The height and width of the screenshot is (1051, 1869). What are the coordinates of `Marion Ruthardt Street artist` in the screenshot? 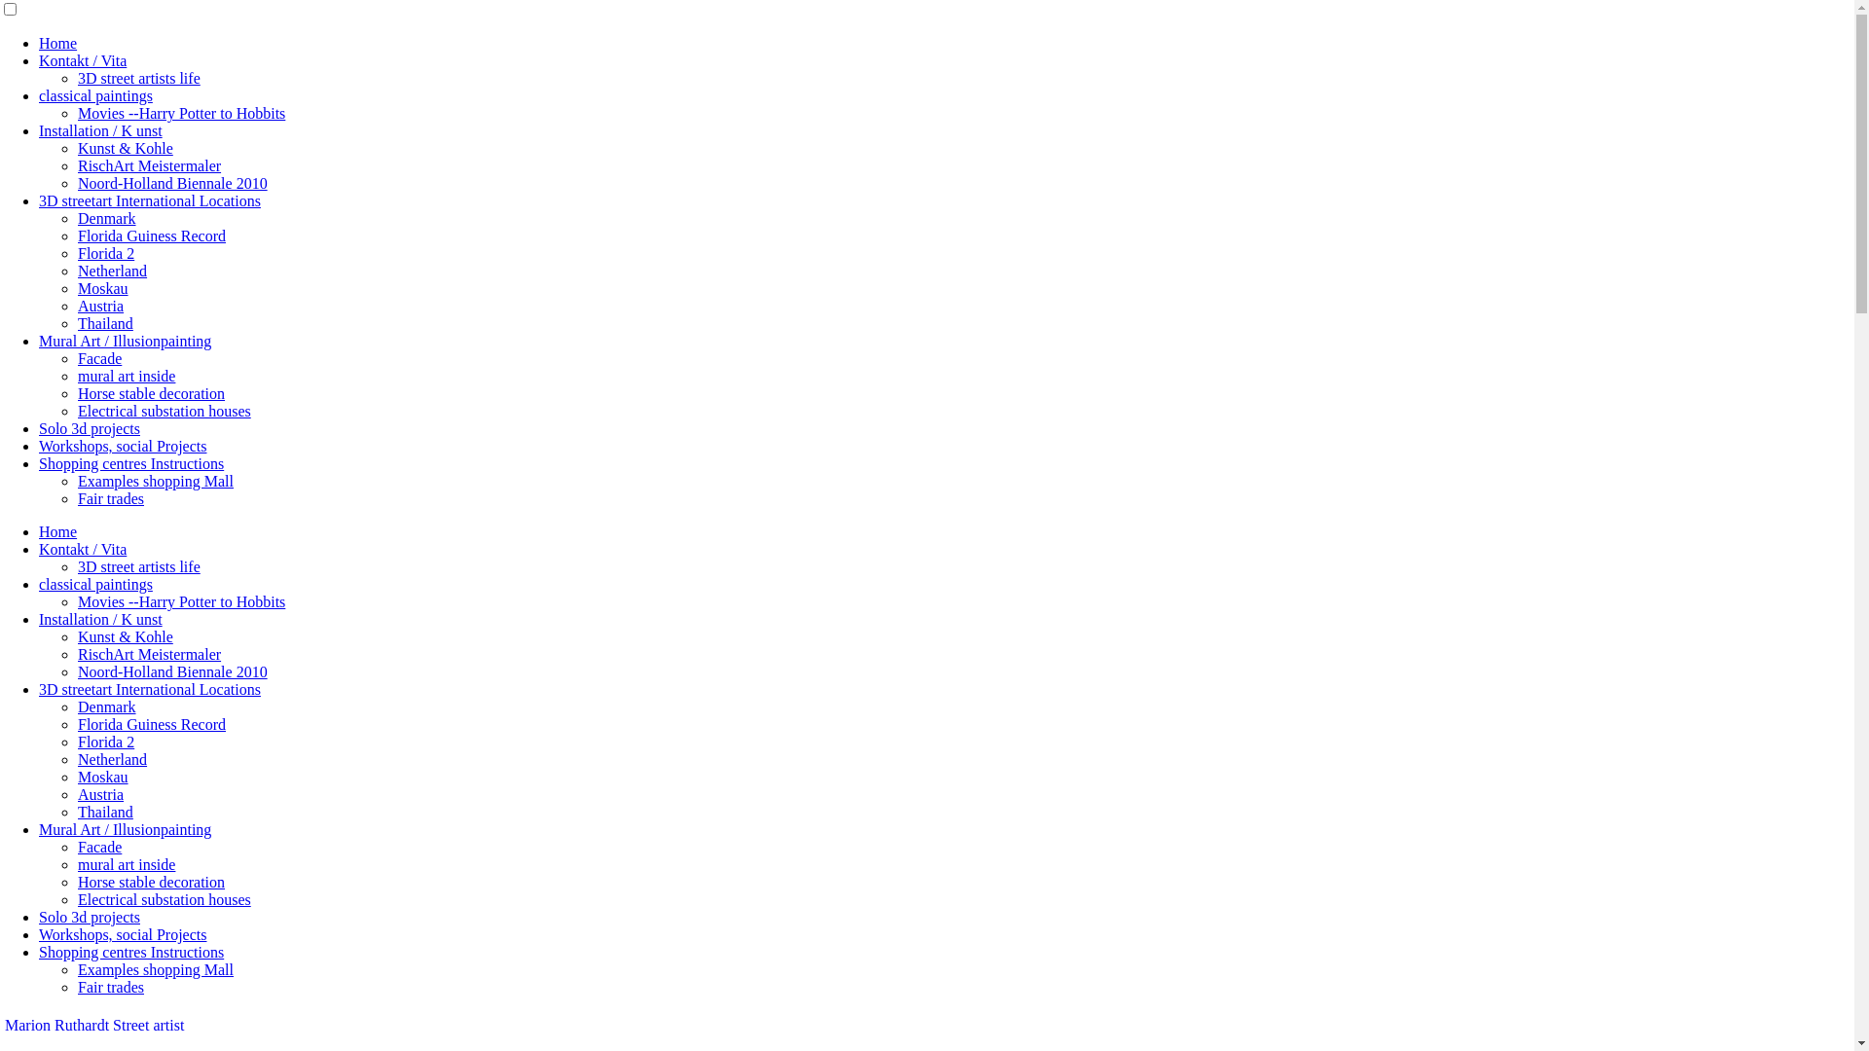 It's located at (94, 1026).